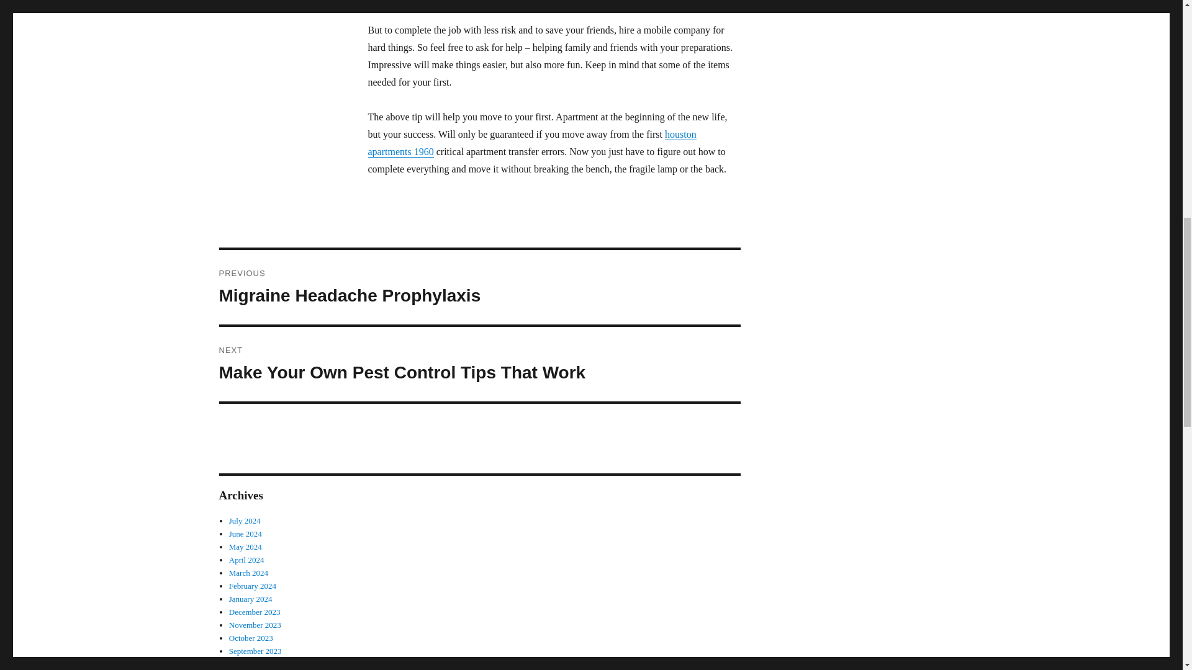  What do you see at coordinates (479, 287) in the screenshot?
I see `January 2024` at bounding box center [479, 287].